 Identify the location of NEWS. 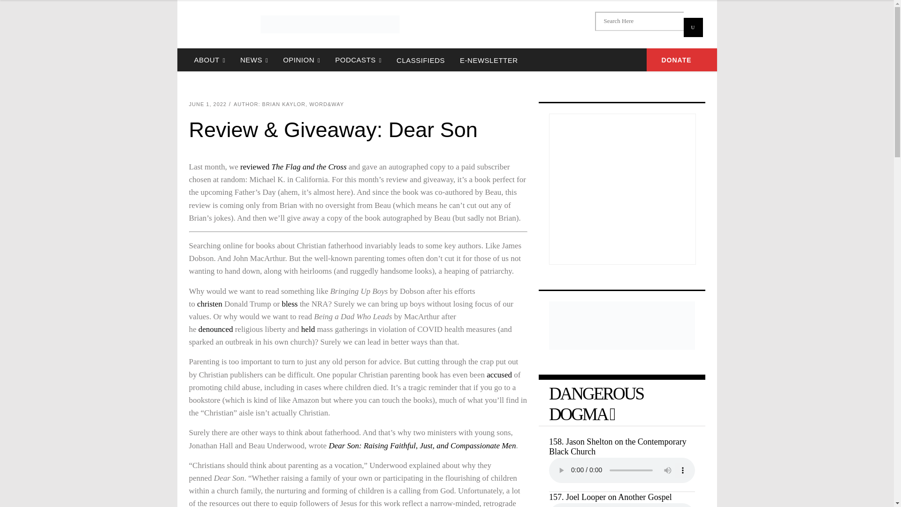
(254, 60).